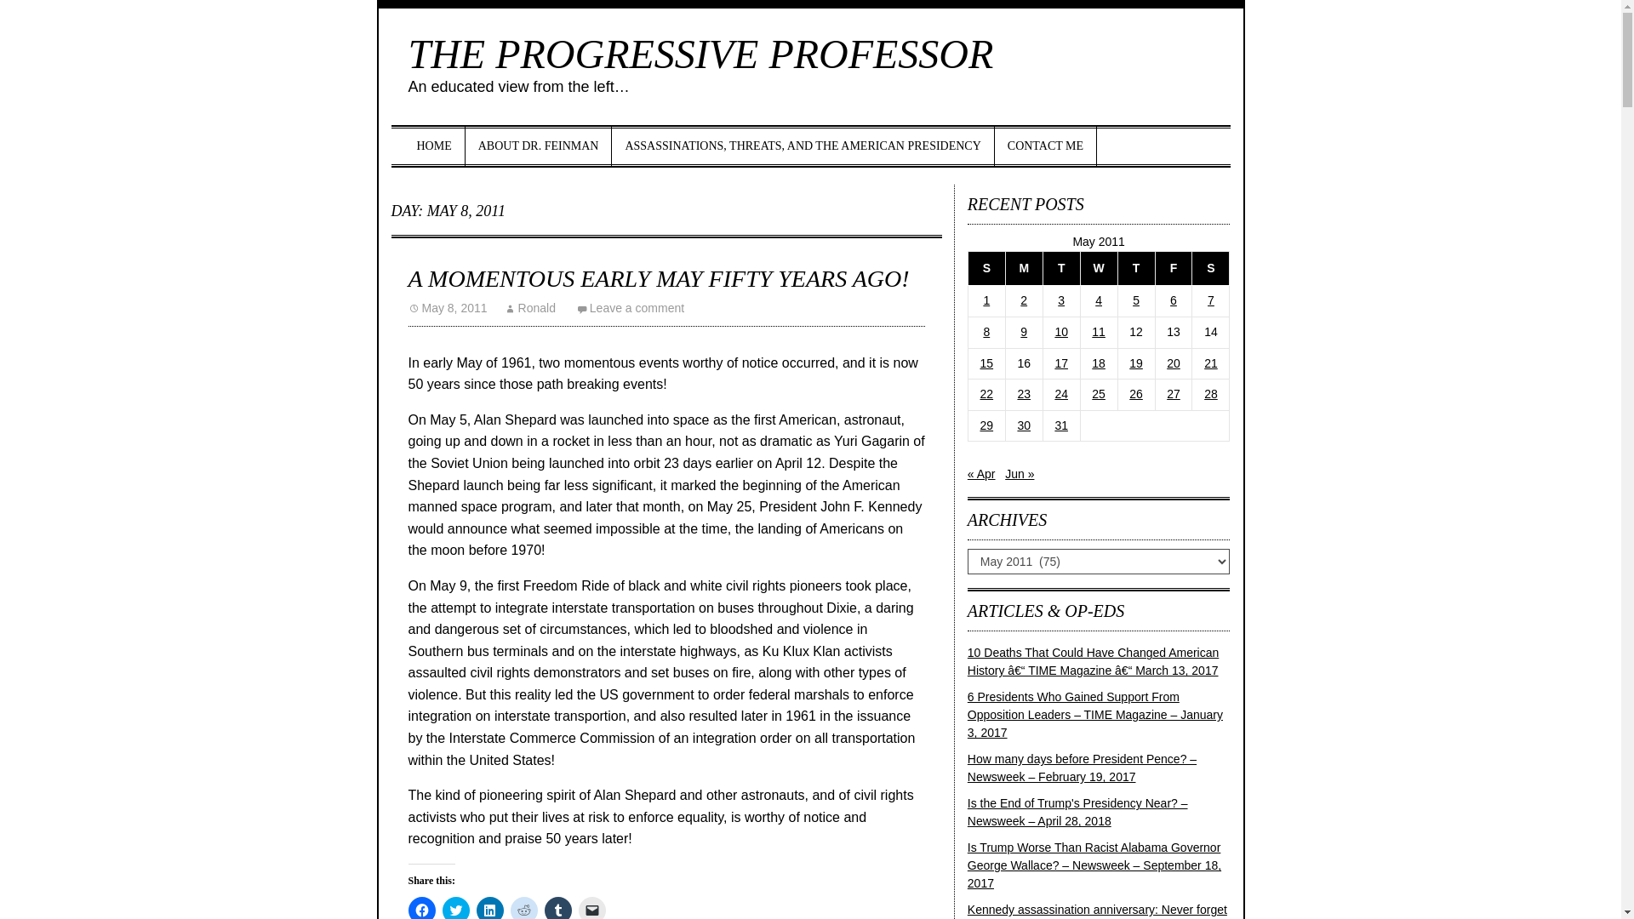 The image size is (1634, 919). Describe the element at coordinates (701, 53) in the screenshot. I see `THE PROGRESSIVE PROFESSOR` at that location.